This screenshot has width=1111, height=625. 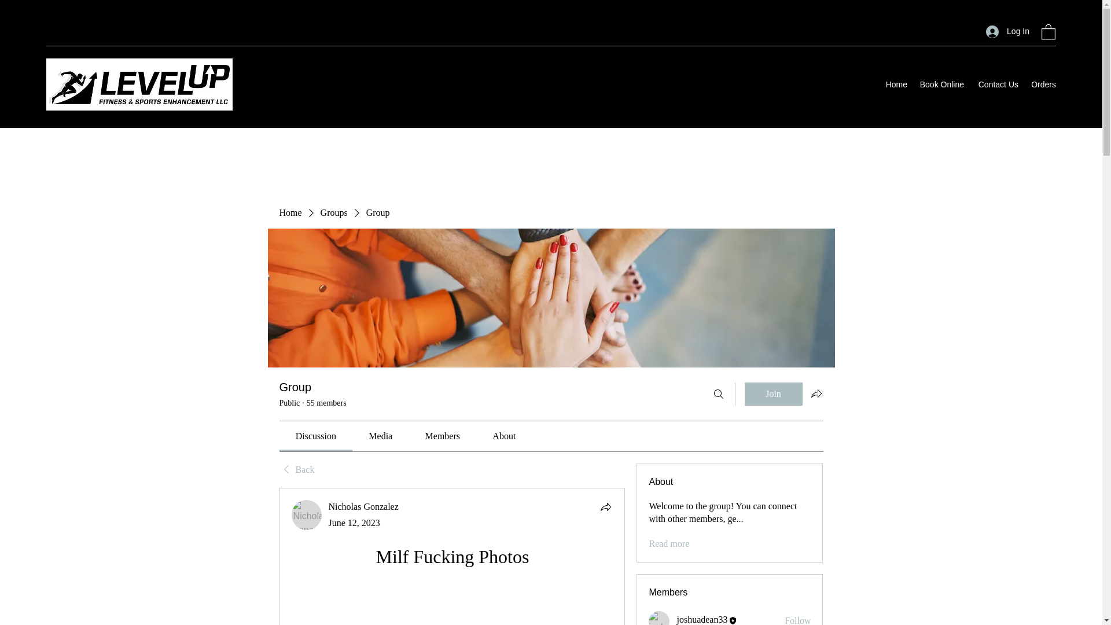 What do you see at coordinates (363, 507) in the screenshot?
I see `Nicholas Gonzalez` at bounding box center [363, 507].